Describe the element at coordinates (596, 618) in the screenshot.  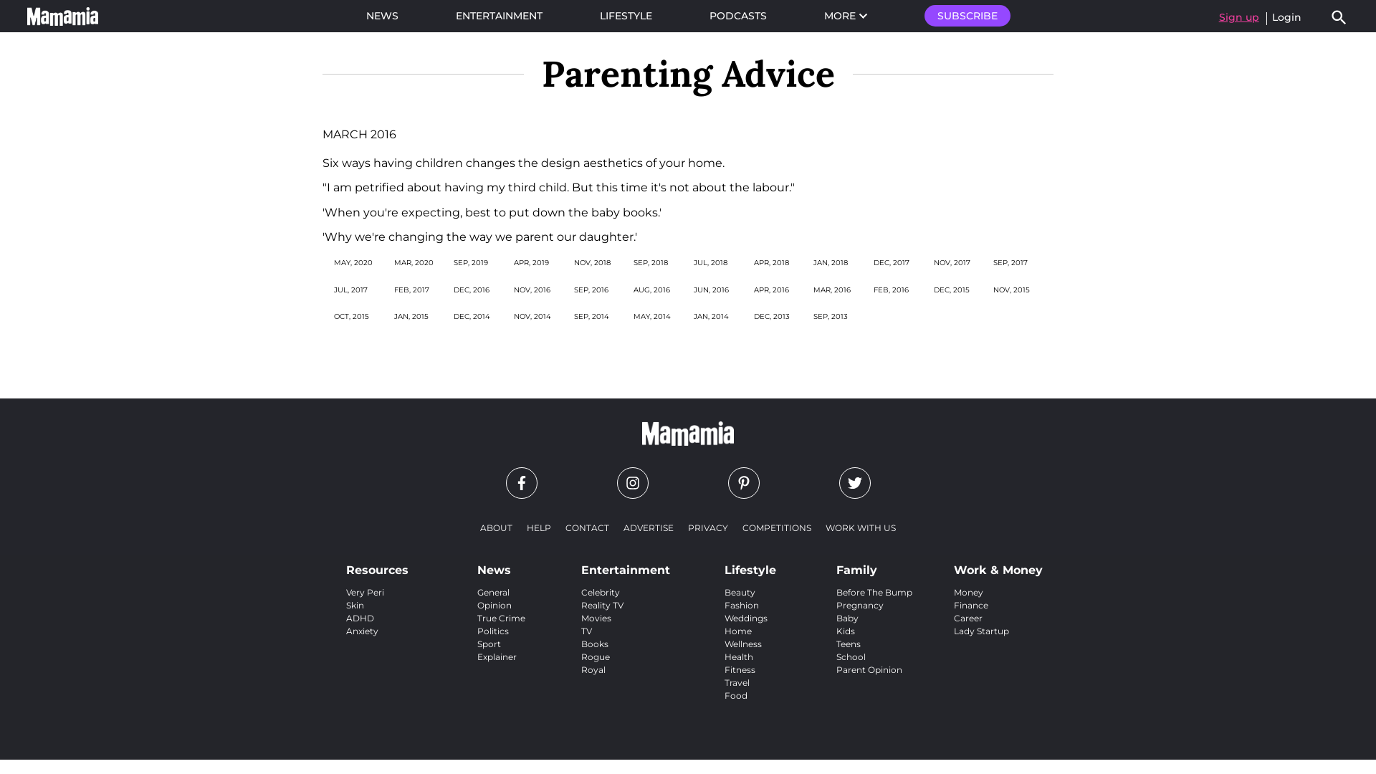
I see `Movies` at that location.